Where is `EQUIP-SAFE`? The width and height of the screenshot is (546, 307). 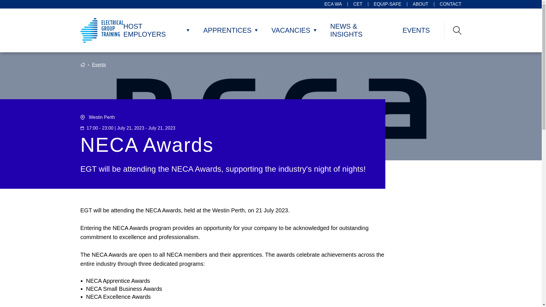
EQUIP-SAFE is located at coordinates (387, 4).